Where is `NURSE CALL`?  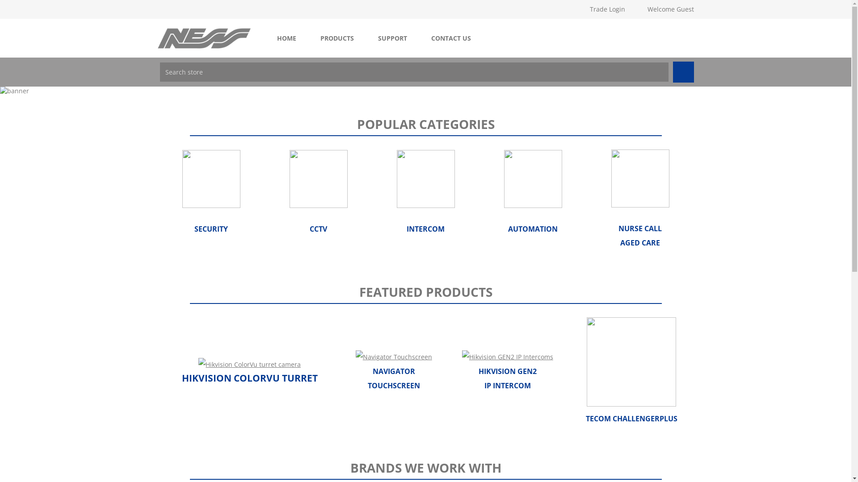 NURSE CALL is located at coordinates (640, 229).